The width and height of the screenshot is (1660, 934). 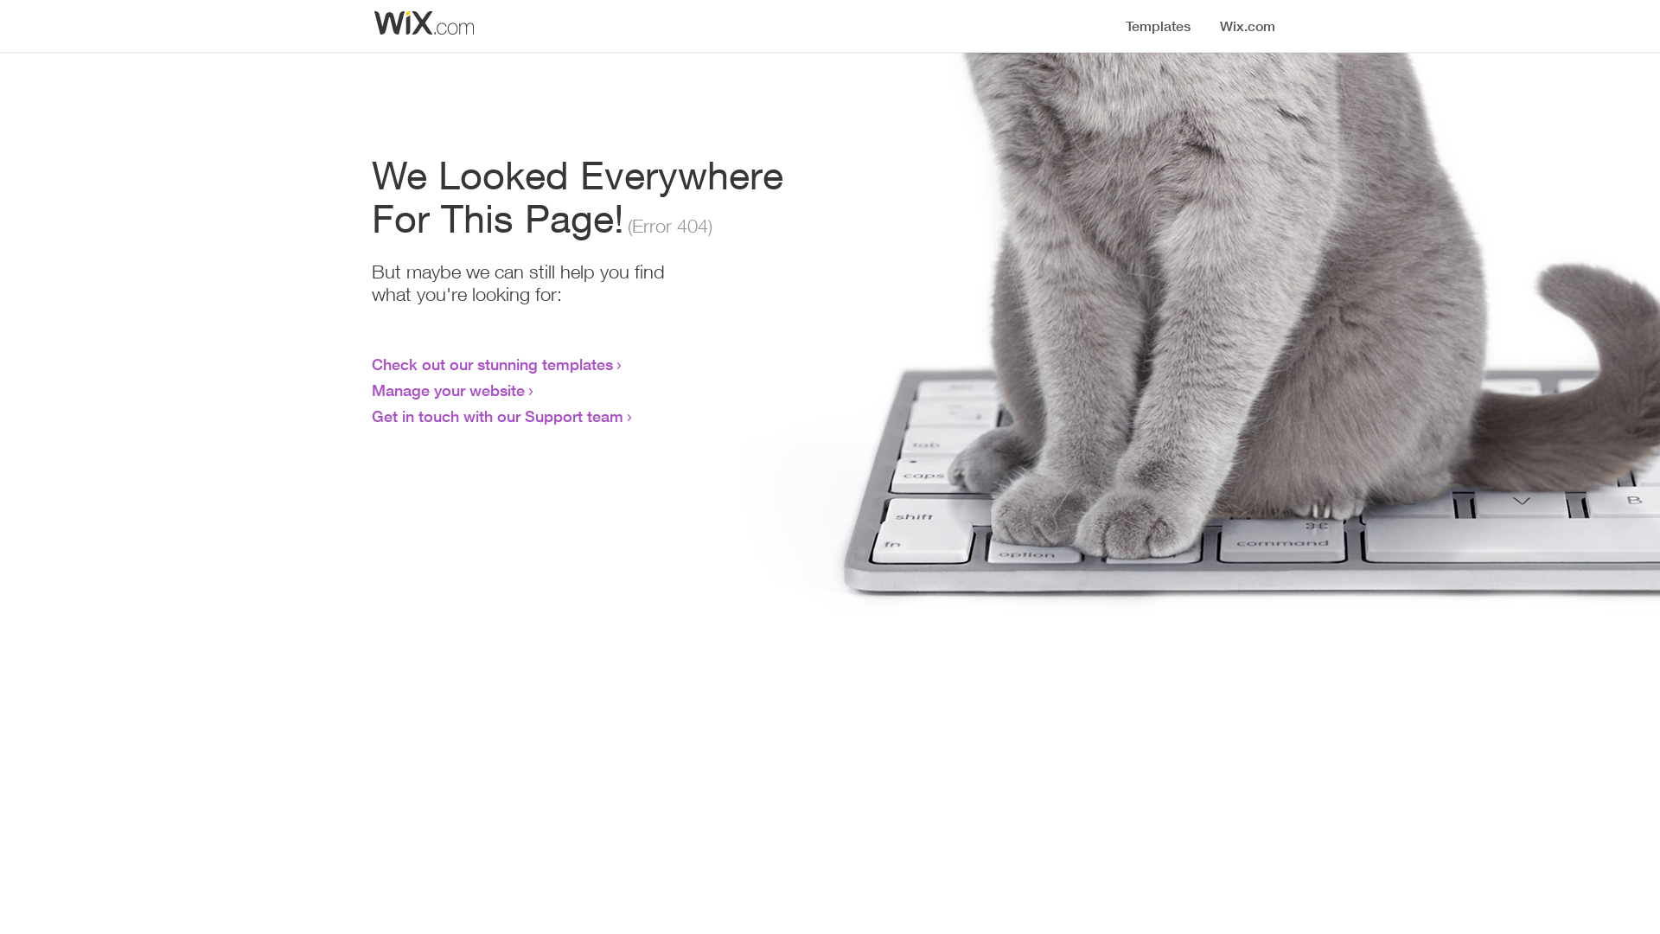 What do you see at coordinates (493, 364) in the screenshot?
I see `Check out our stunning templates` at bounding box center [493, 364].